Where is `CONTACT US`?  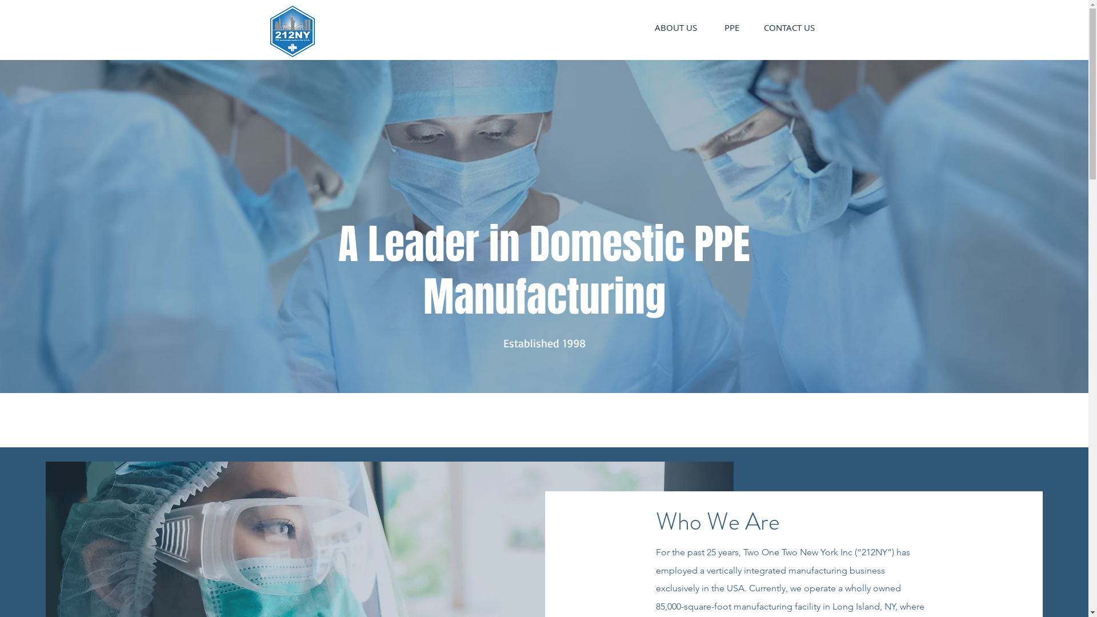
CONTACT US is located at coordinates (790, 27).